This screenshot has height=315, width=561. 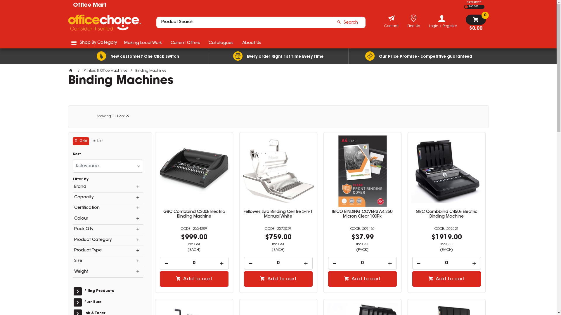 What do you see at coordinates (443, 22) in the screenshot?
I see `Login / Register` at bounding box center [443, 22].